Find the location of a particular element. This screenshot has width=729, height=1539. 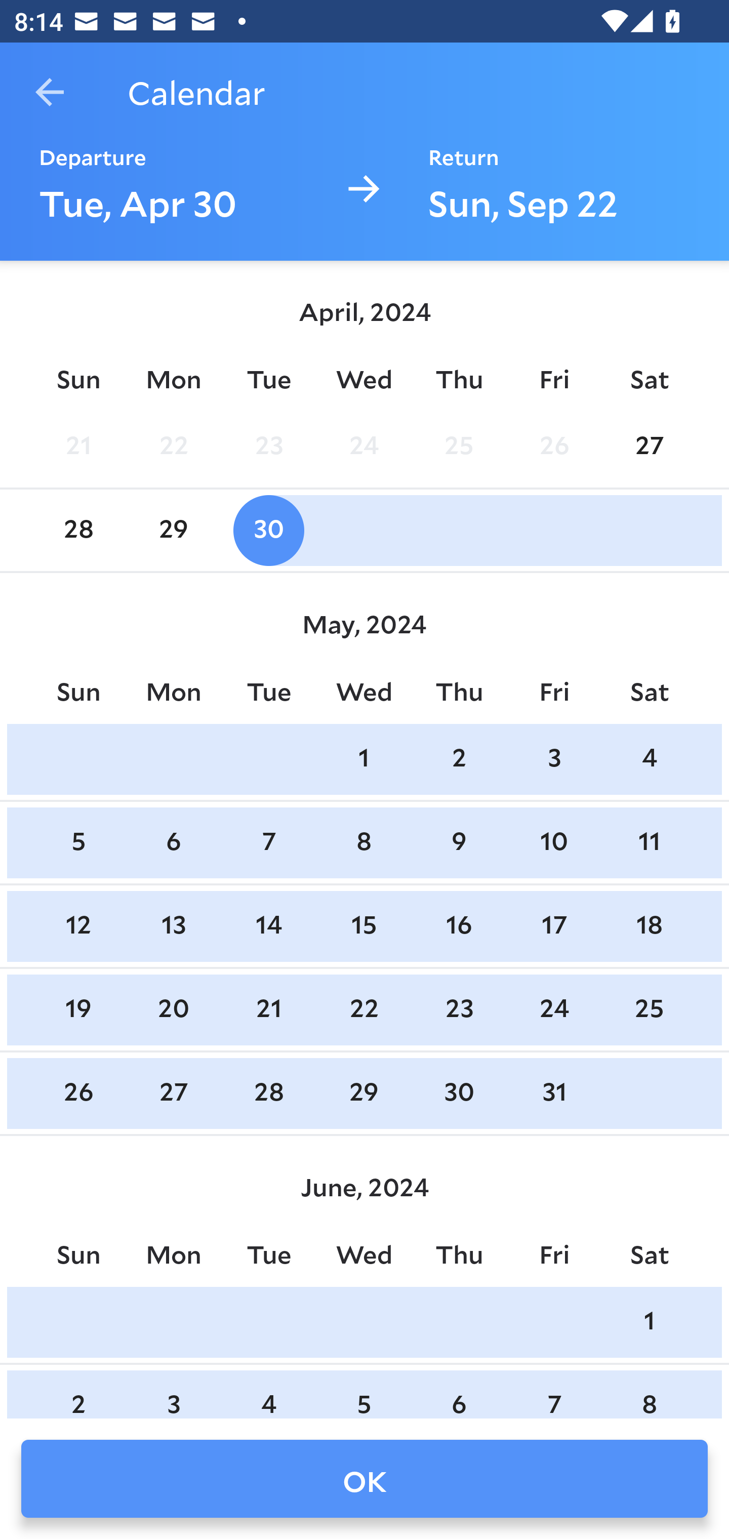

13 is located at coordinates (174, 926).